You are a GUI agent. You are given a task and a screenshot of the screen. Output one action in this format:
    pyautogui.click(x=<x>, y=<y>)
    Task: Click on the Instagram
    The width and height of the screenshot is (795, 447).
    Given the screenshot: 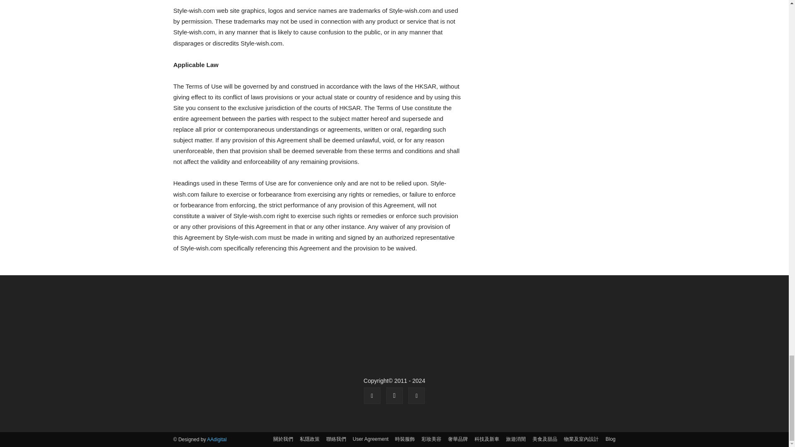 What is the action you would take?
    pyautogui.click(x=394, y=396)
    